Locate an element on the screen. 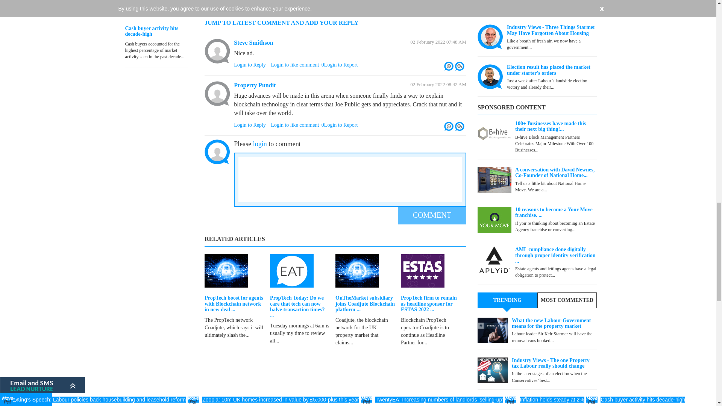 The width and height of the screenshot is (722, 406). Comment is located at coordinates (432, 215).